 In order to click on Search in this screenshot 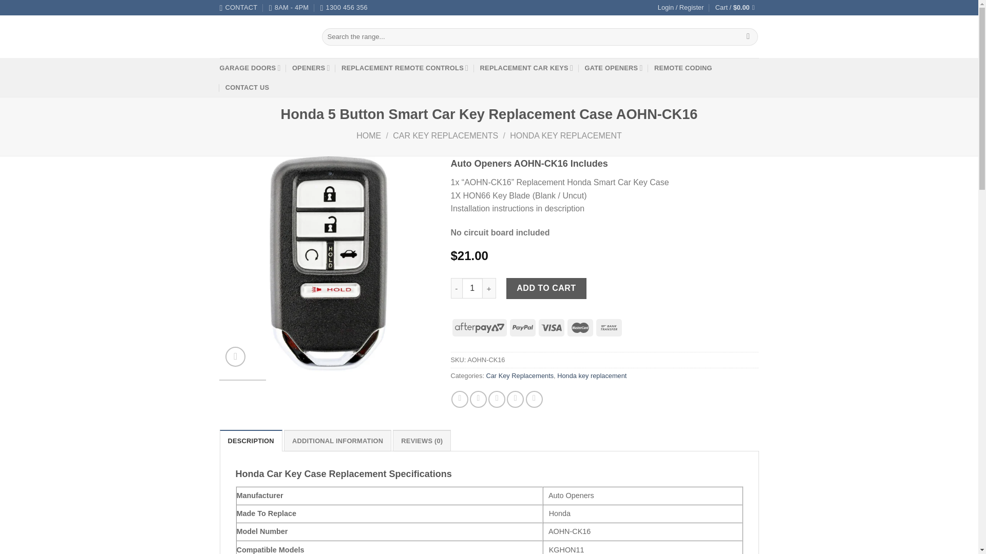, I will do `click(749, 37)`.